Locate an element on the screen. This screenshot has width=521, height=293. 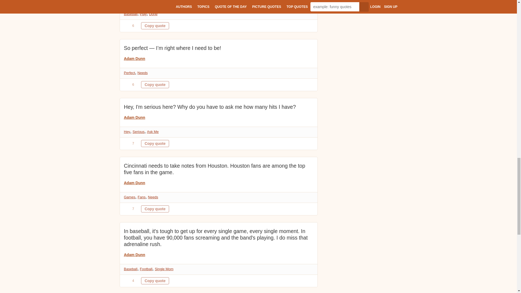
Quote is copied is located at coordinates (155, 144).